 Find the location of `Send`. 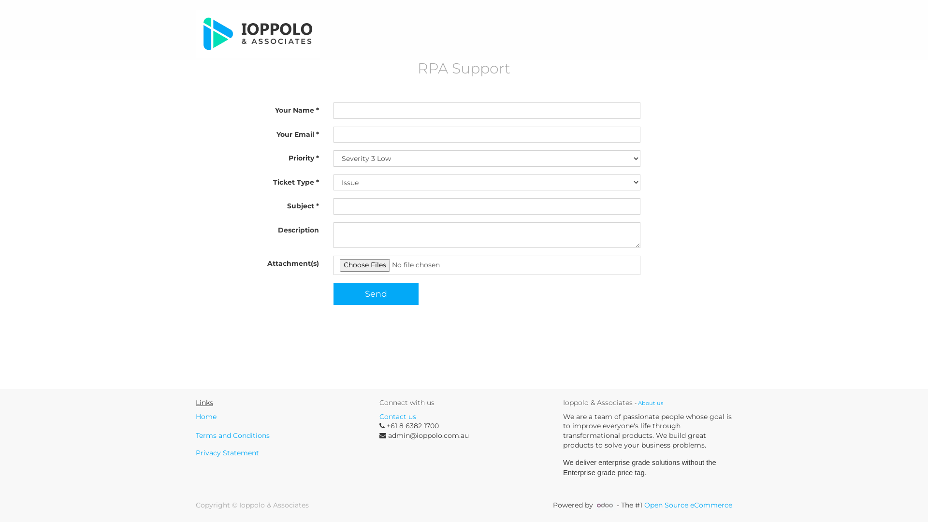

Send is located at coordinates (376, 294).